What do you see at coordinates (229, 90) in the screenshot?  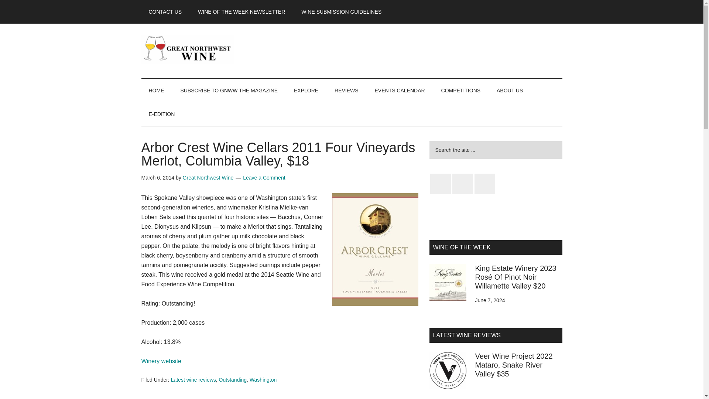 I see `SUBSCRIBE TO GNWW THE MAGAZINE` at bounding box center [229, 90].